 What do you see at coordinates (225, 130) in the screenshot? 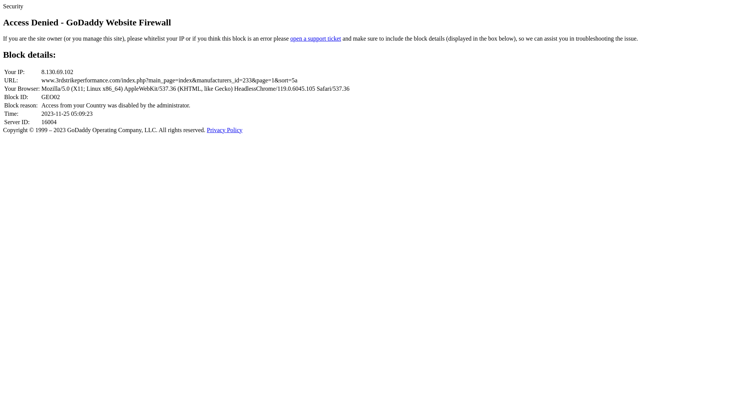
I see `Privacy Policy` at bounding box center [225, 130].